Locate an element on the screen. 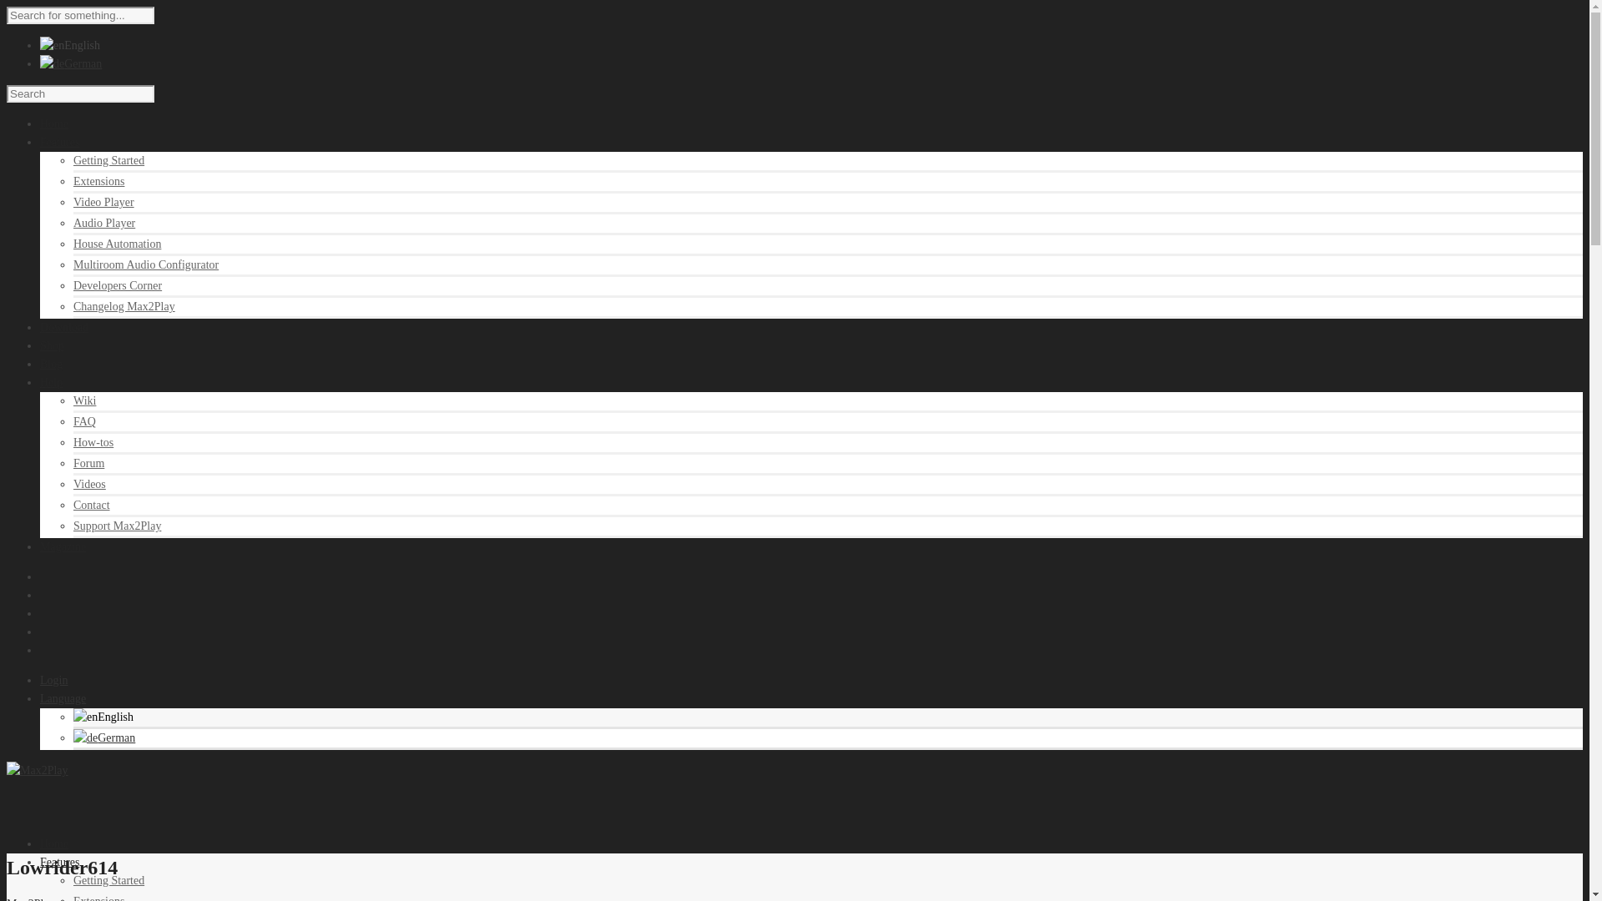 The height and width of the screenshot is (901, 1602). Wiki is located at coordinates (85, 400).